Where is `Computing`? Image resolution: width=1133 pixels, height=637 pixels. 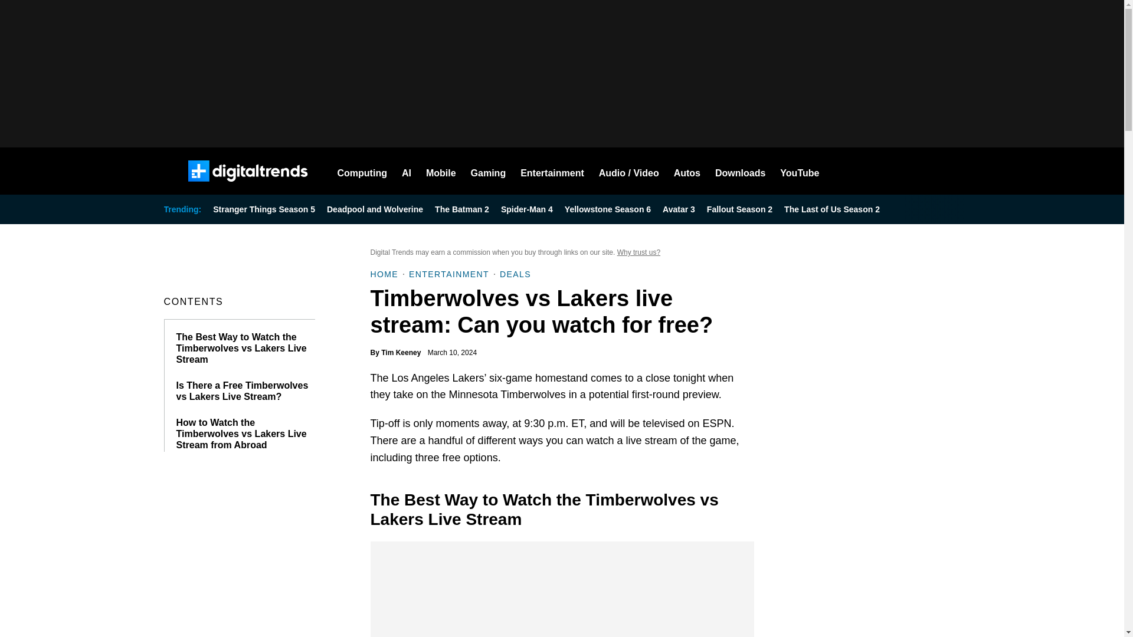 Computing is located at coordinates (362, 171).